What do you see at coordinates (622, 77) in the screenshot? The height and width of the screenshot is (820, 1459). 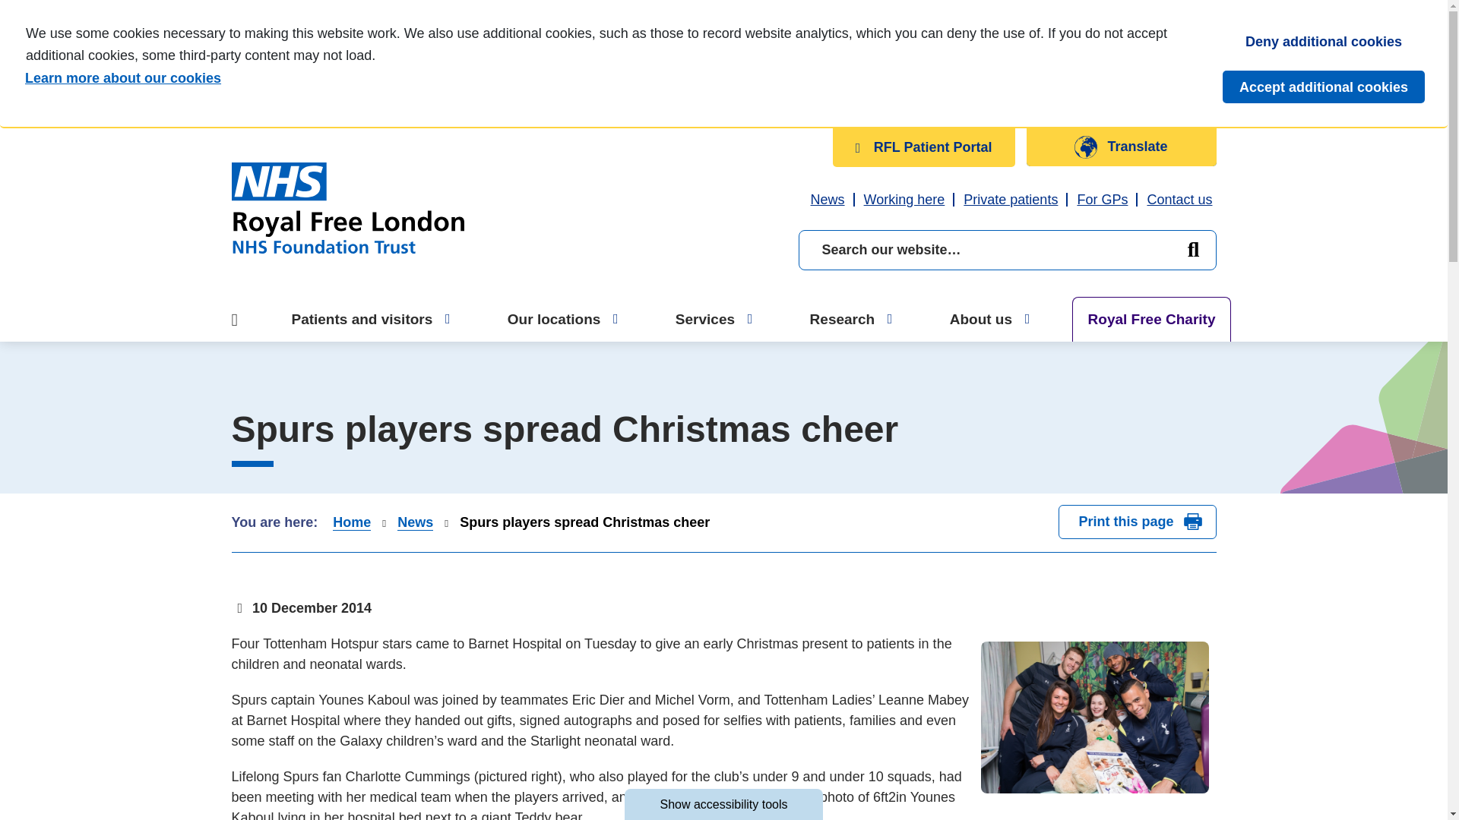 I see `Learn more about our cookies` at bounding box center [622, 77].